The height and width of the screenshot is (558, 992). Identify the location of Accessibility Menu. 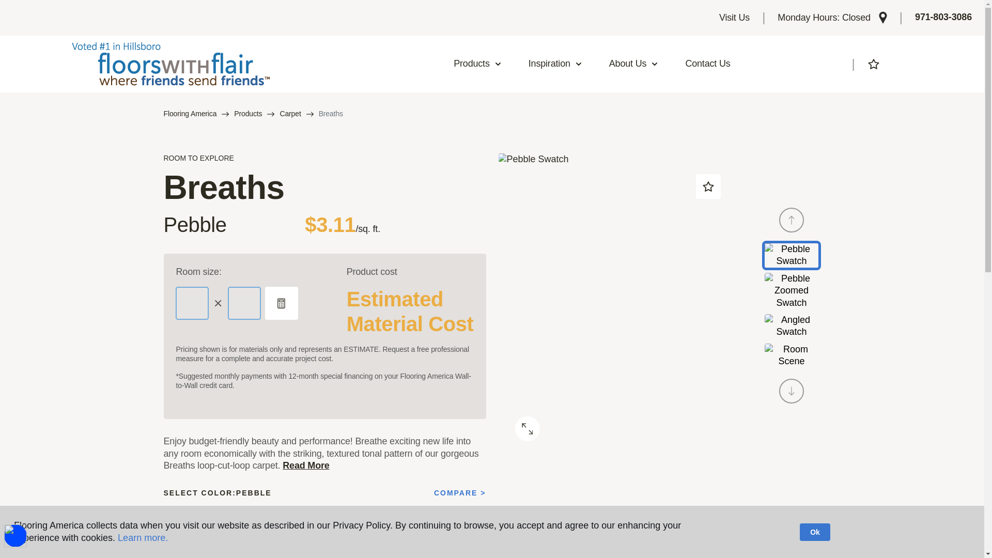
(15, 536).